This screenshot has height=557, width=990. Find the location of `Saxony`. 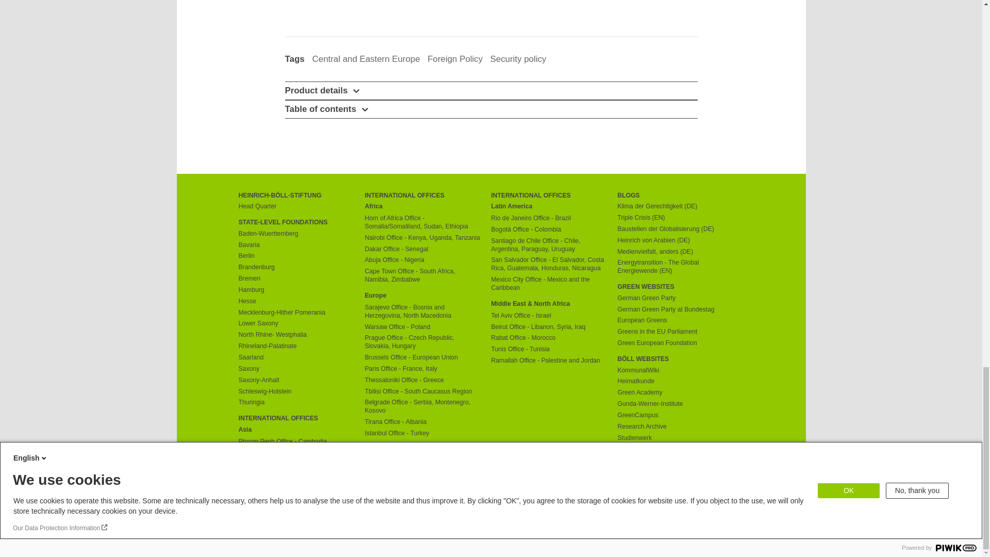

Saxony is located at coordinates (296, 369).